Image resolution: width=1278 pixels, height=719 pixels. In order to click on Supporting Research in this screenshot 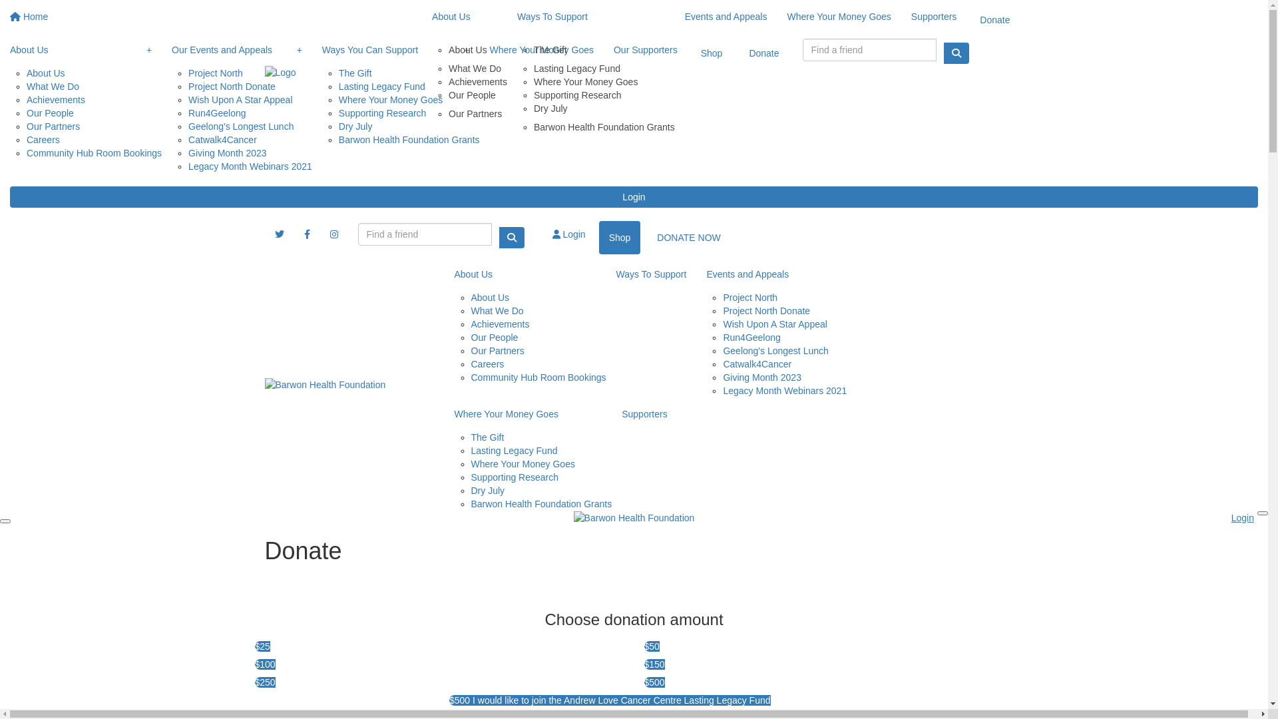, I will do `click(515, 477)`.